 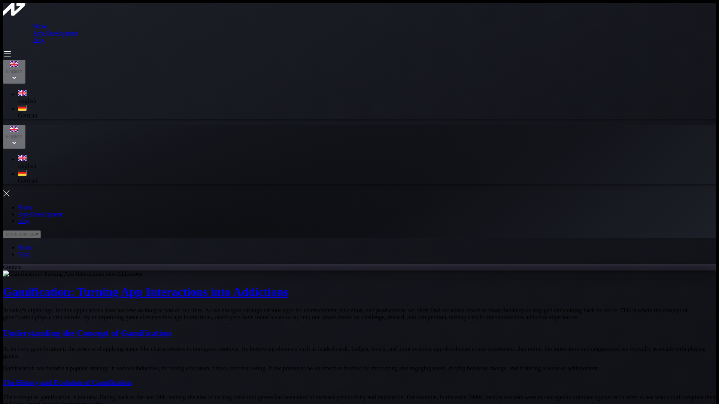 I want to click on Work with us, so click(x=22, y=233).